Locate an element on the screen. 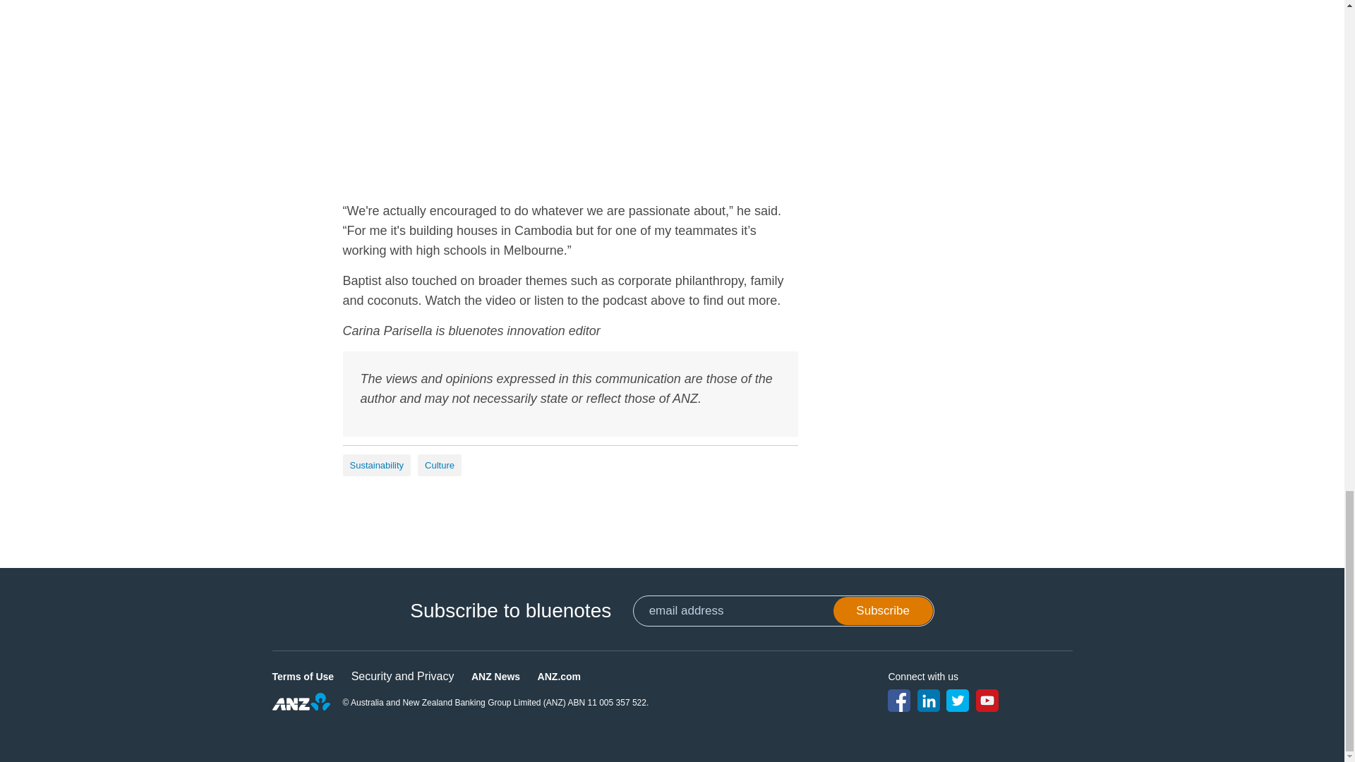 Image resolution: width=1355 pixels, height=762 pixels. ANZ News is located at coordinates (495, 676).